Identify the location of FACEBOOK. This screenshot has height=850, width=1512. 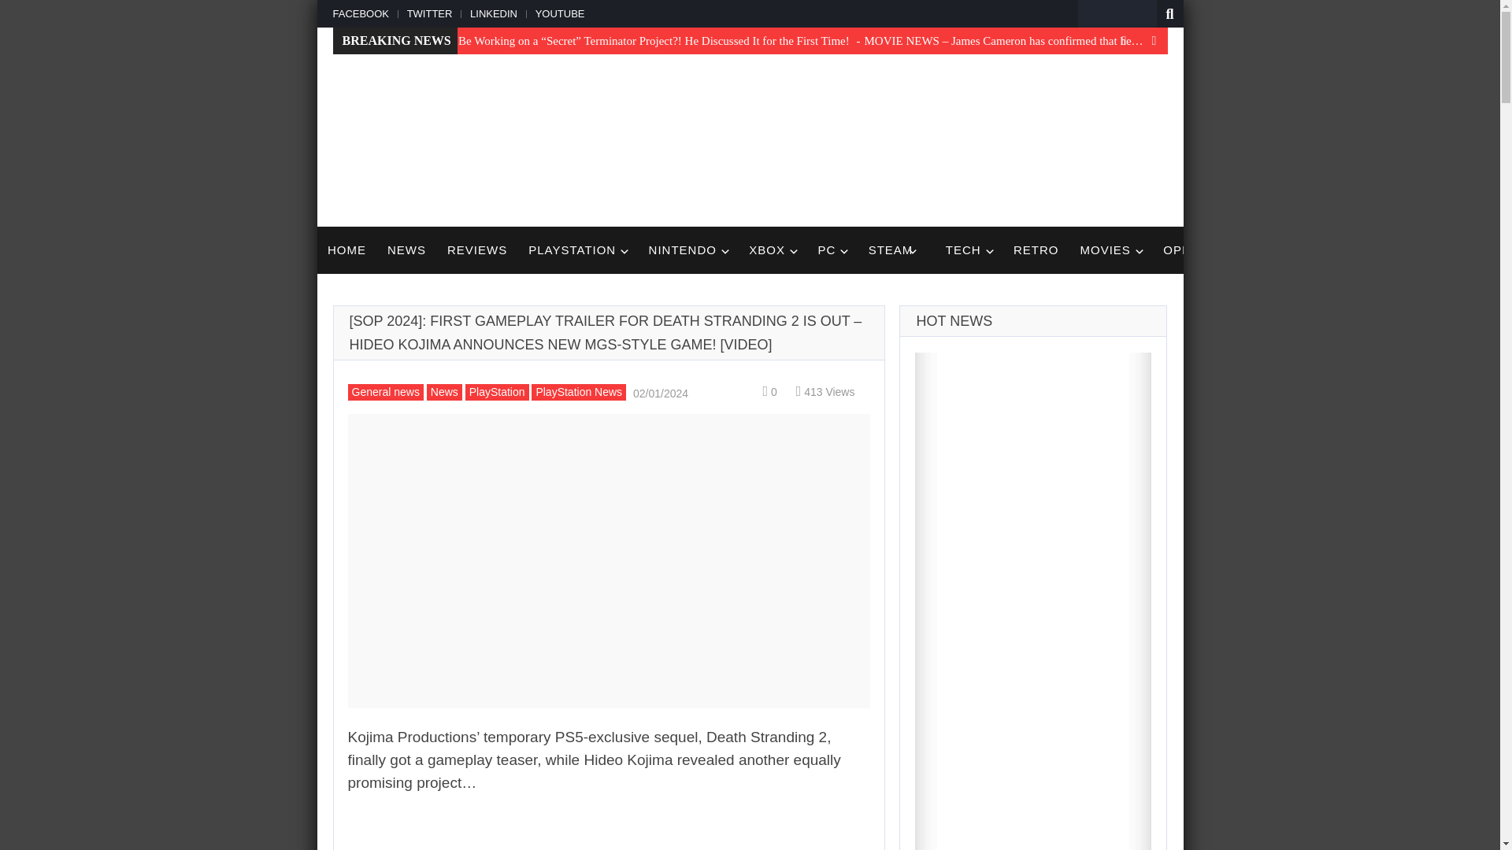
(364, 13).